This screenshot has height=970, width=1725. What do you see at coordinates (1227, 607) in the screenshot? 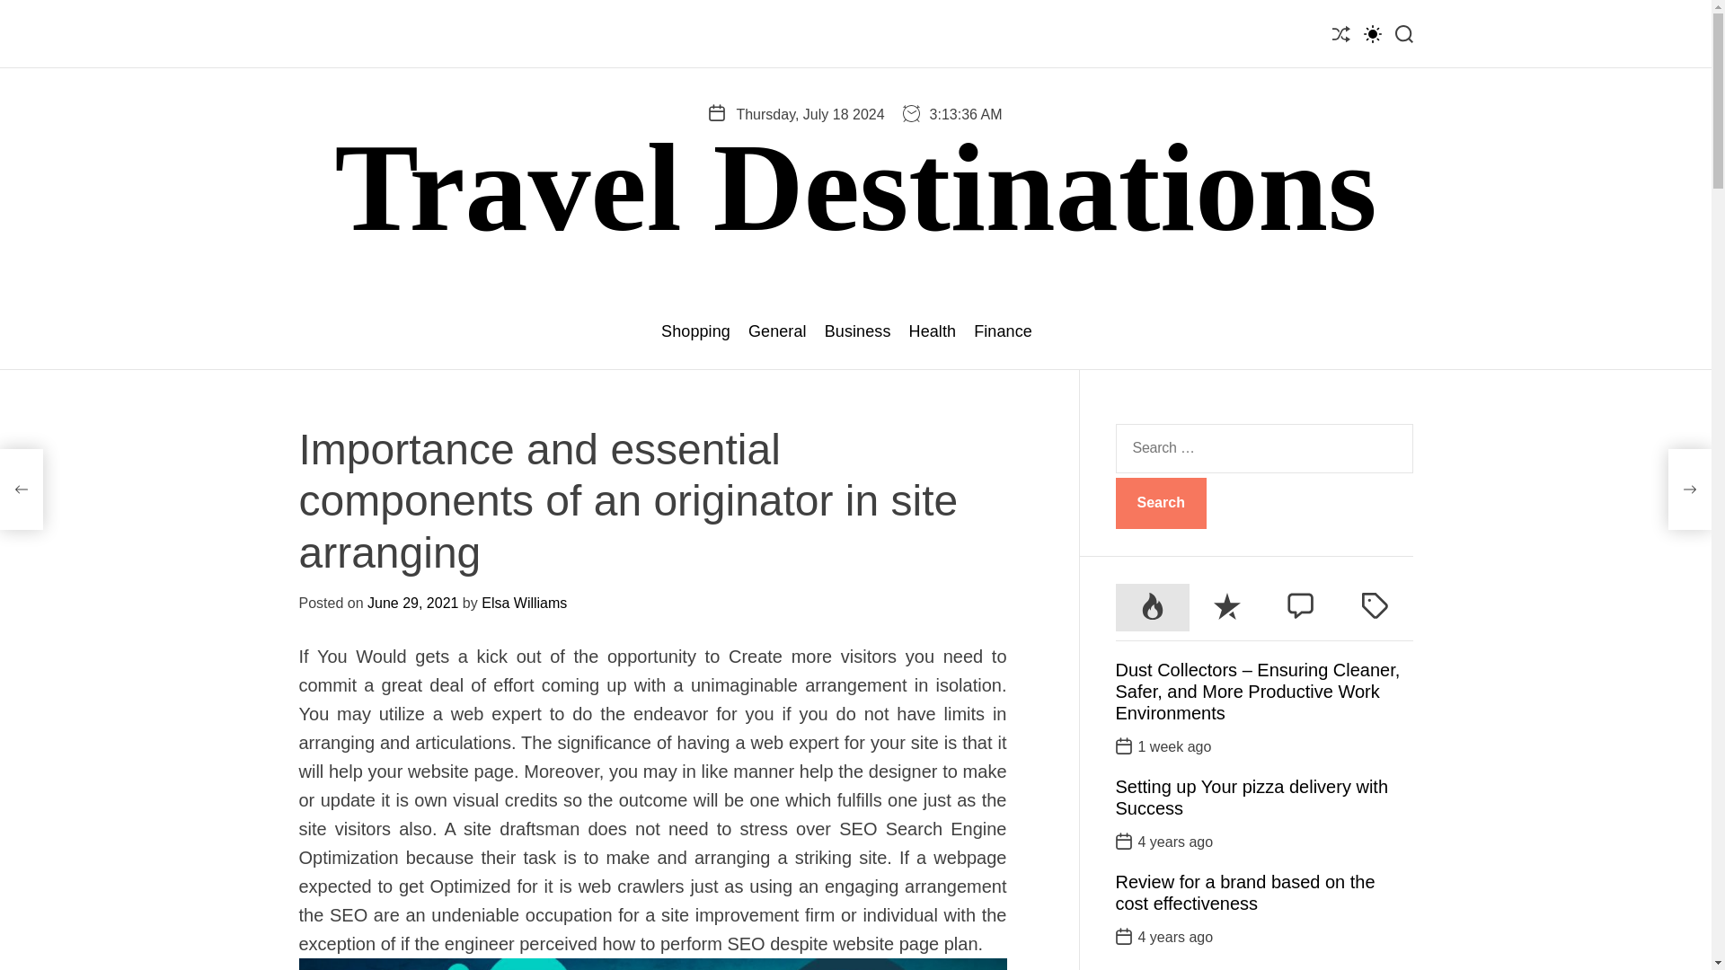
I see `Recent` at bounding box center [1227, 607].